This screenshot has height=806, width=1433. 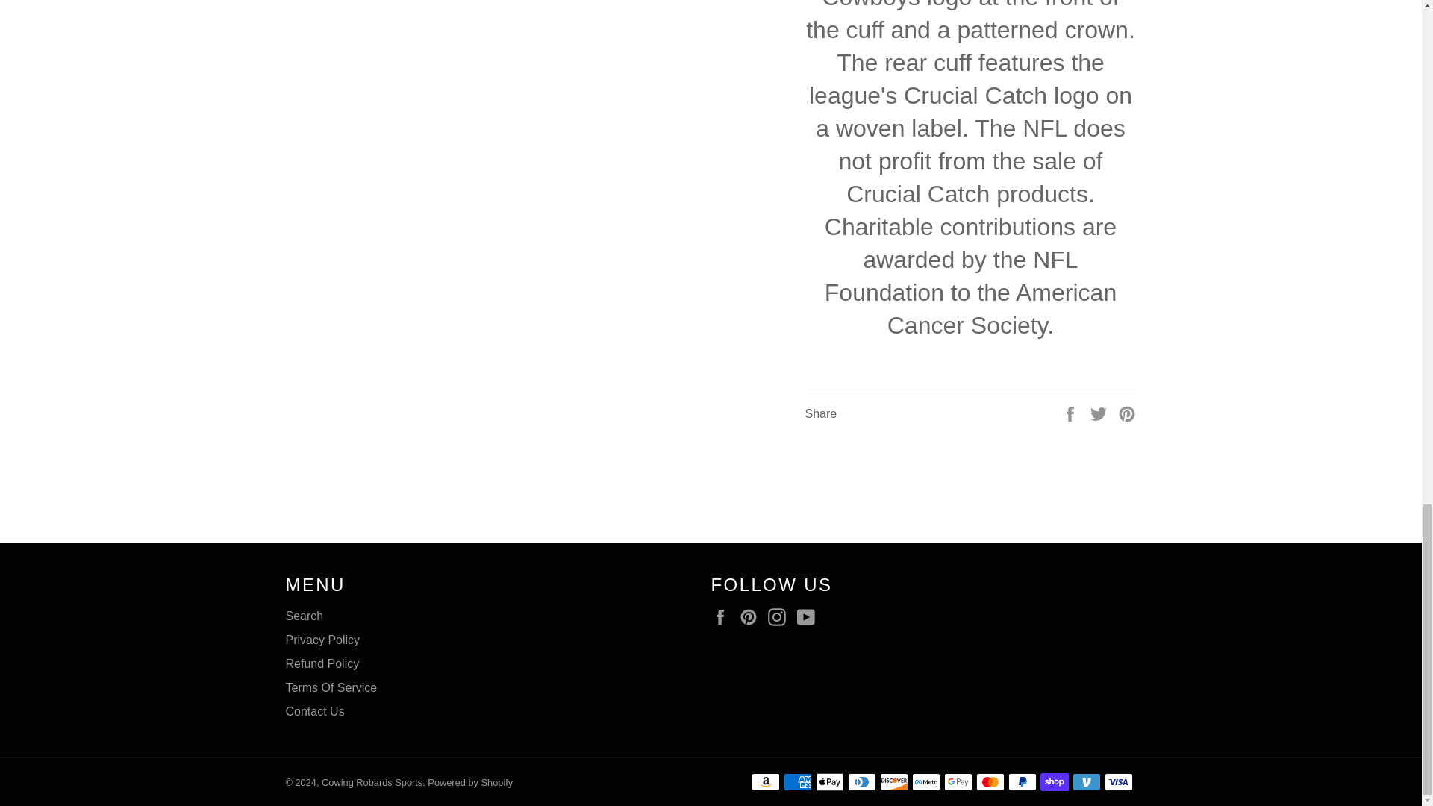 I want to click on Cowing Robards Sports on Pinterest, so click(x=752, y=617).